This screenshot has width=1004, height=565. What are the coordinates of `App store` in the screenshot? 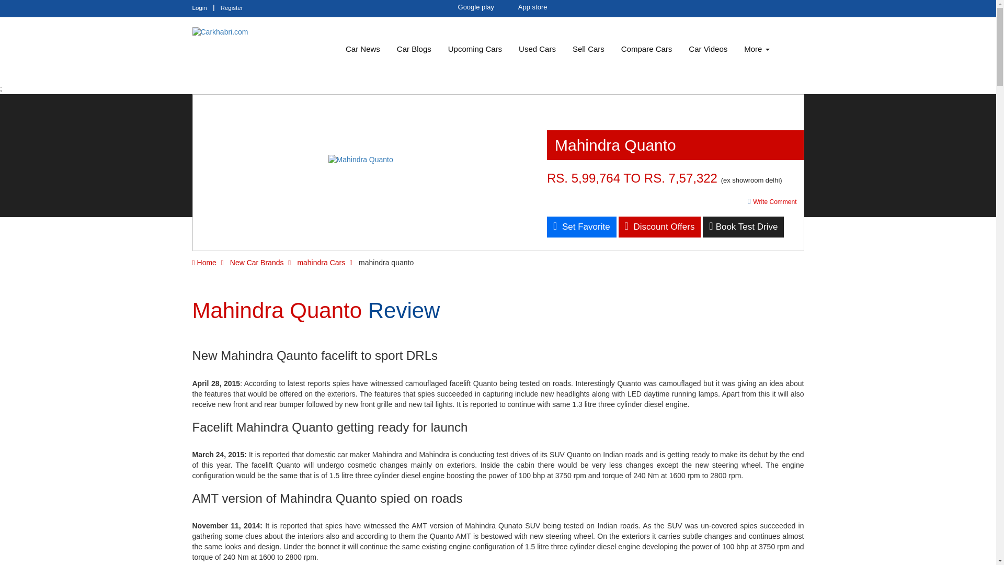 It's located at (528, 7).